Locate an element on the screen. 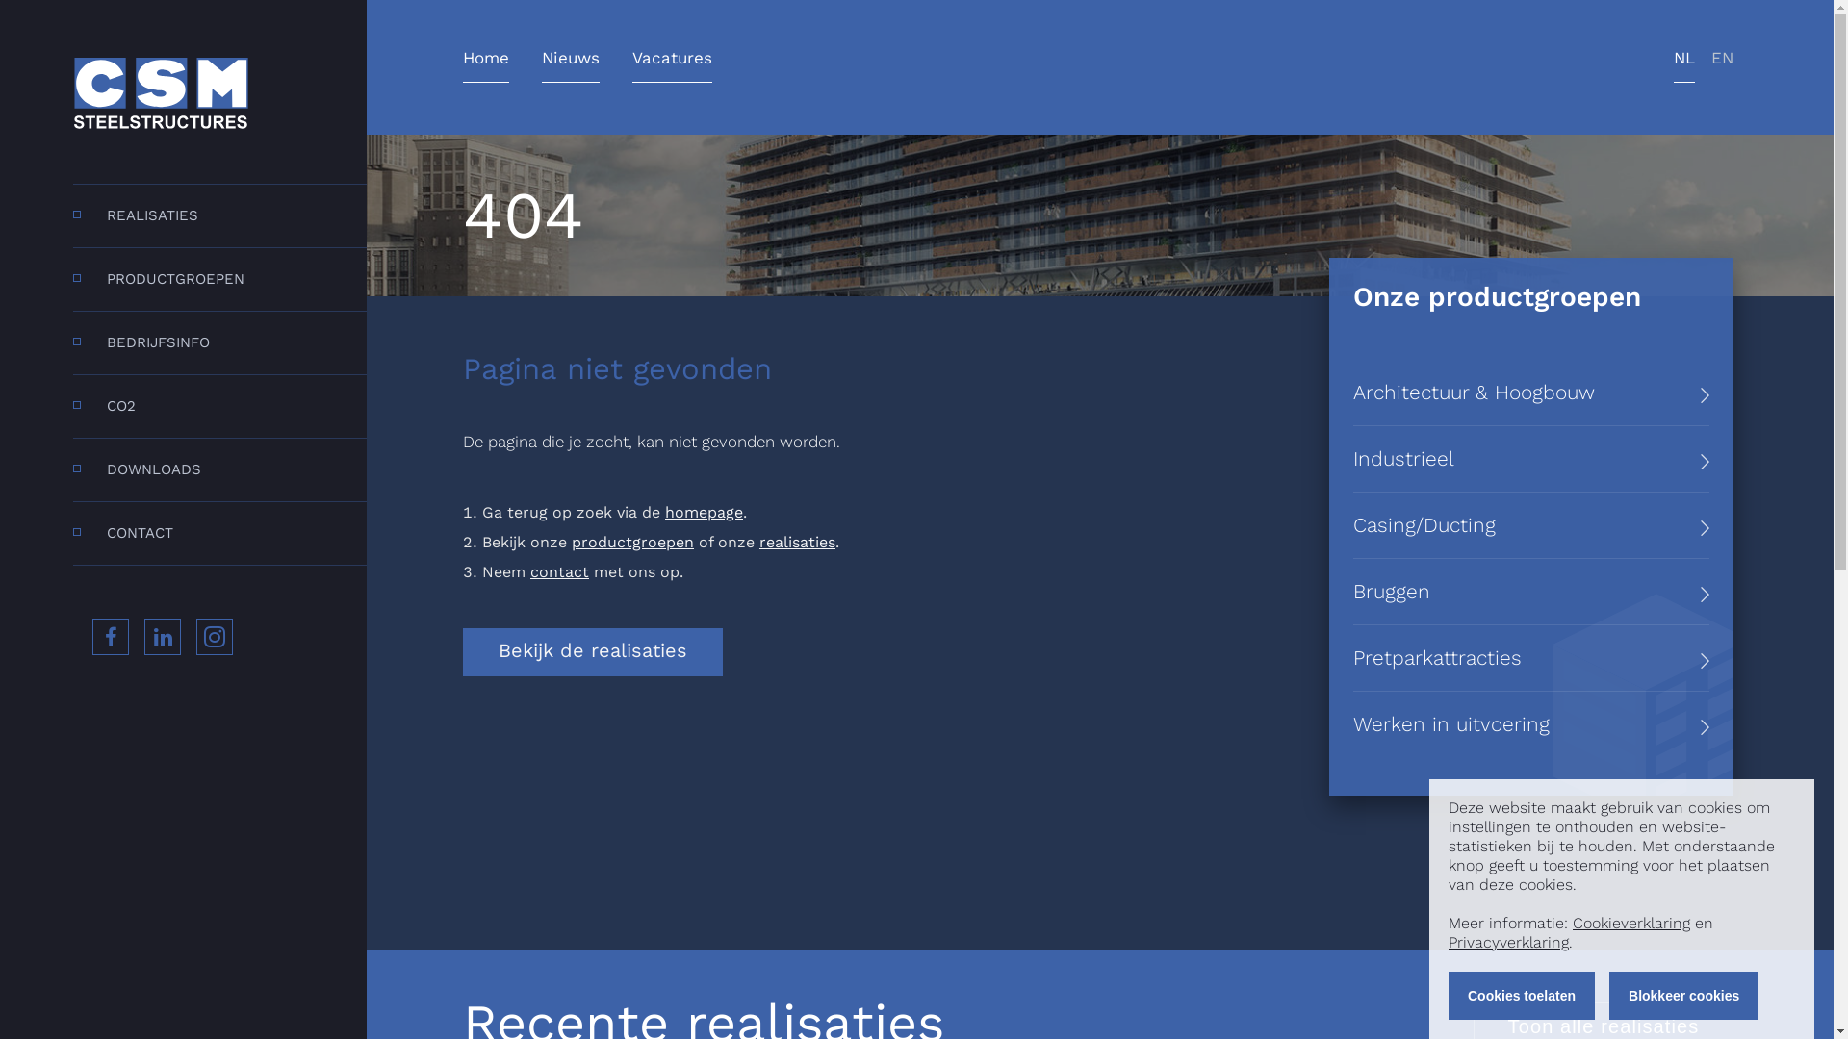  homepage is located at coordinates (705, 512).